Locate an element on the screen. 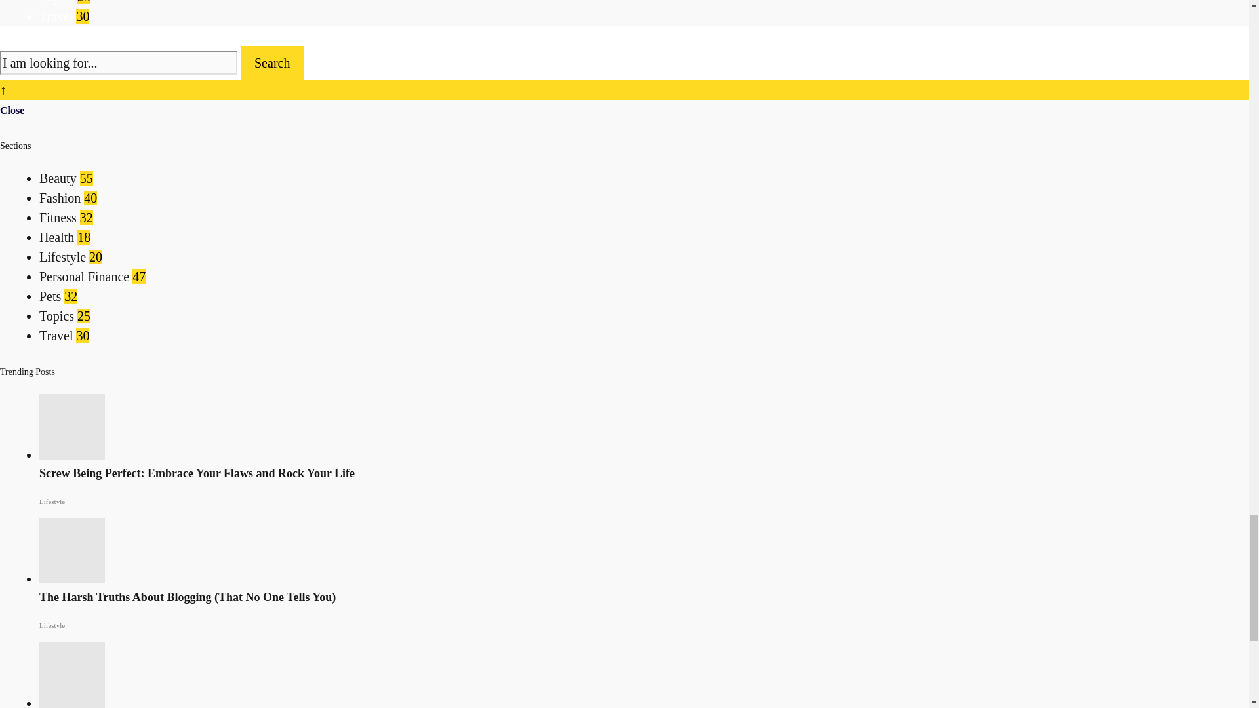  Screw Being Perfect: Embrace Your Flaws and Rock Your Life is located at coordinates (197, 473).